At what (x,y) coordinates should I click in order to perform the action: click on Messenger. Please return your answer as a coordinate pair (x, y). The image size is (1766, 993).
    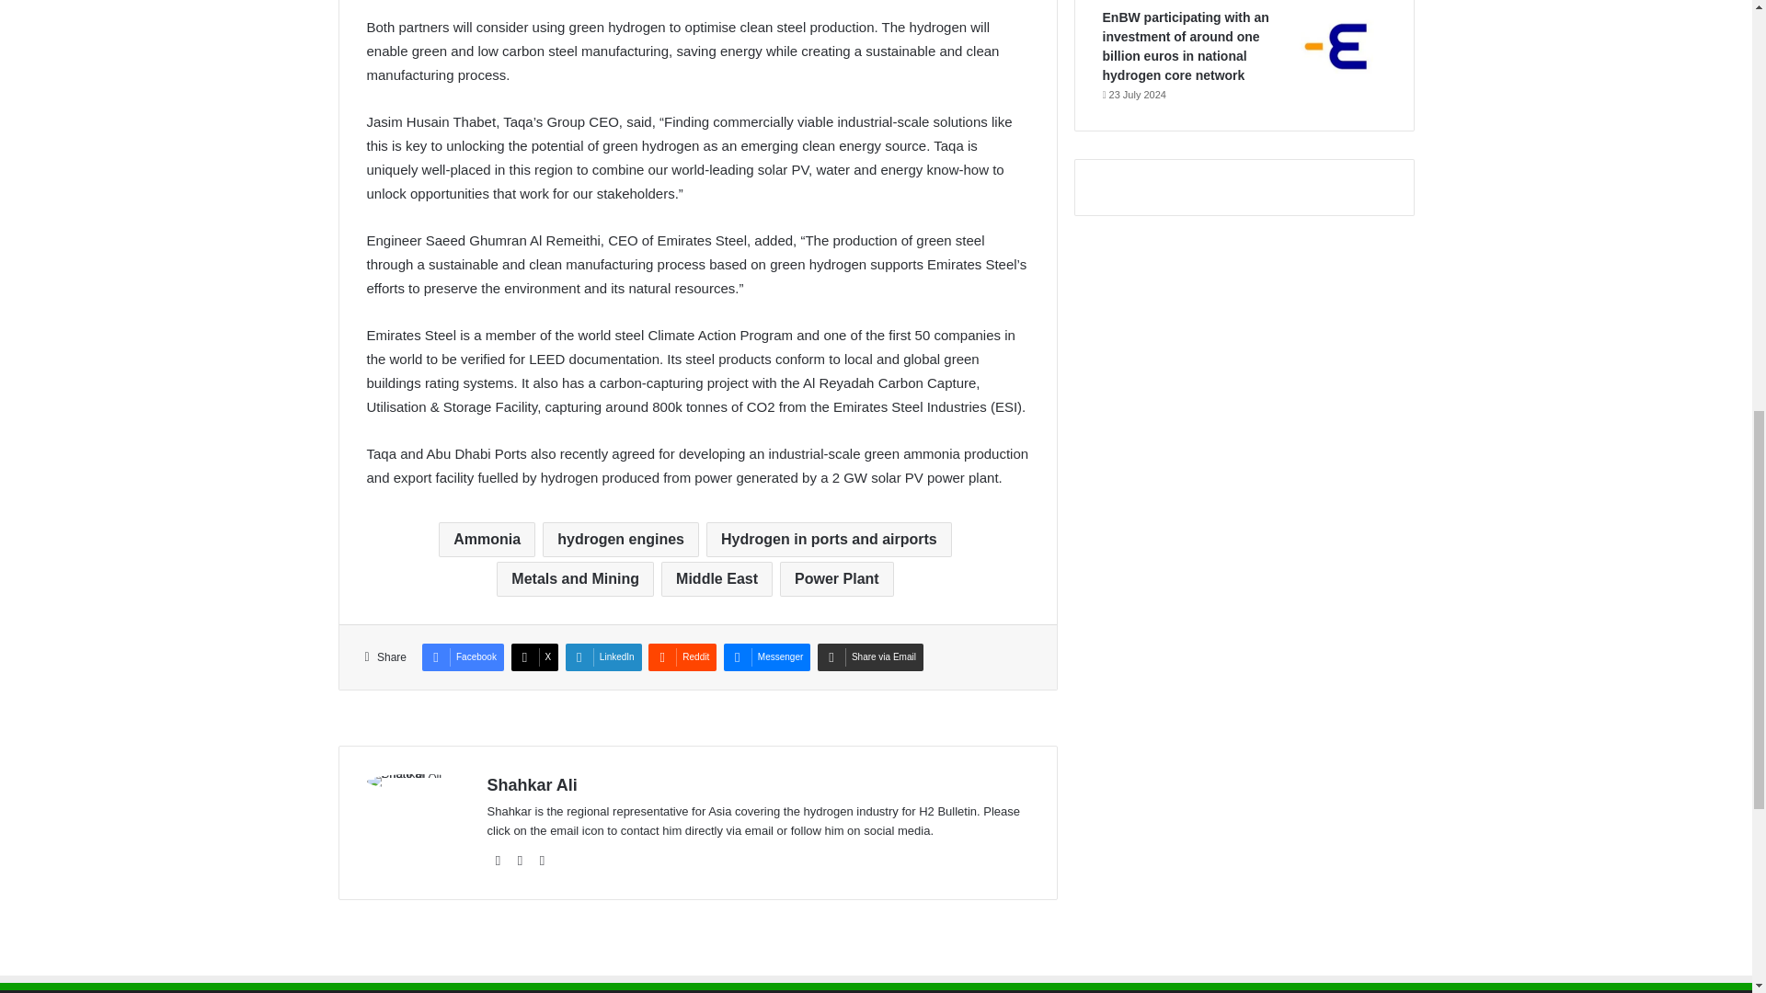
    Looking at the image, I should click on (767, 656).